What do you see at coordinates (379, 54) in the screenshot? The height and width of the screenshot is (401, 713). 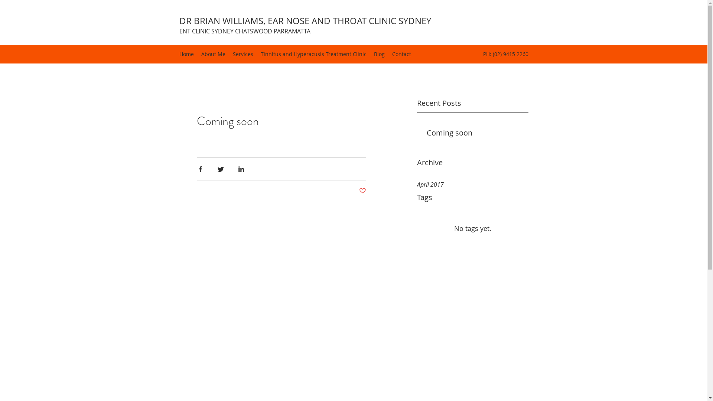 I see `Blog` at bounding box center [379, 54].